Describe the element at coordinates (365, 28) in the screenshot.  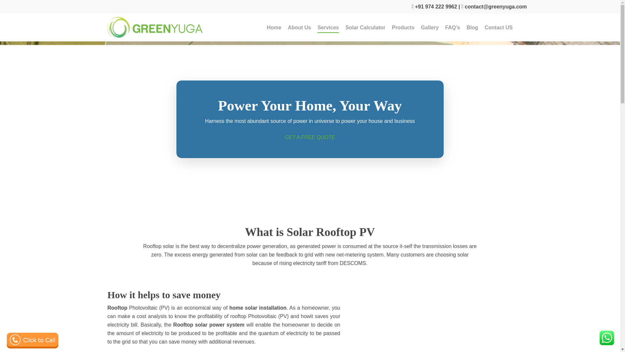
I see `Solar Calculator` at that location.